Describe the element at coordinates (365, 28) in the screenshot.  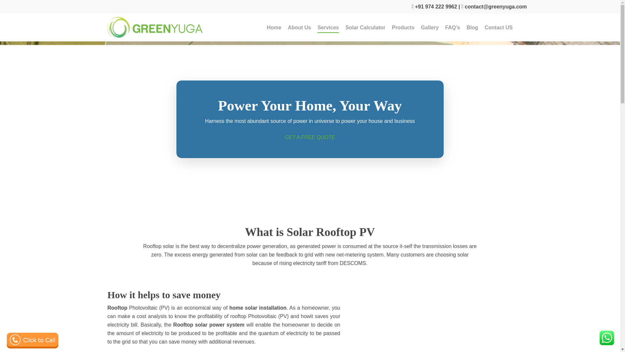
I see `Solar Calculator` at that location.